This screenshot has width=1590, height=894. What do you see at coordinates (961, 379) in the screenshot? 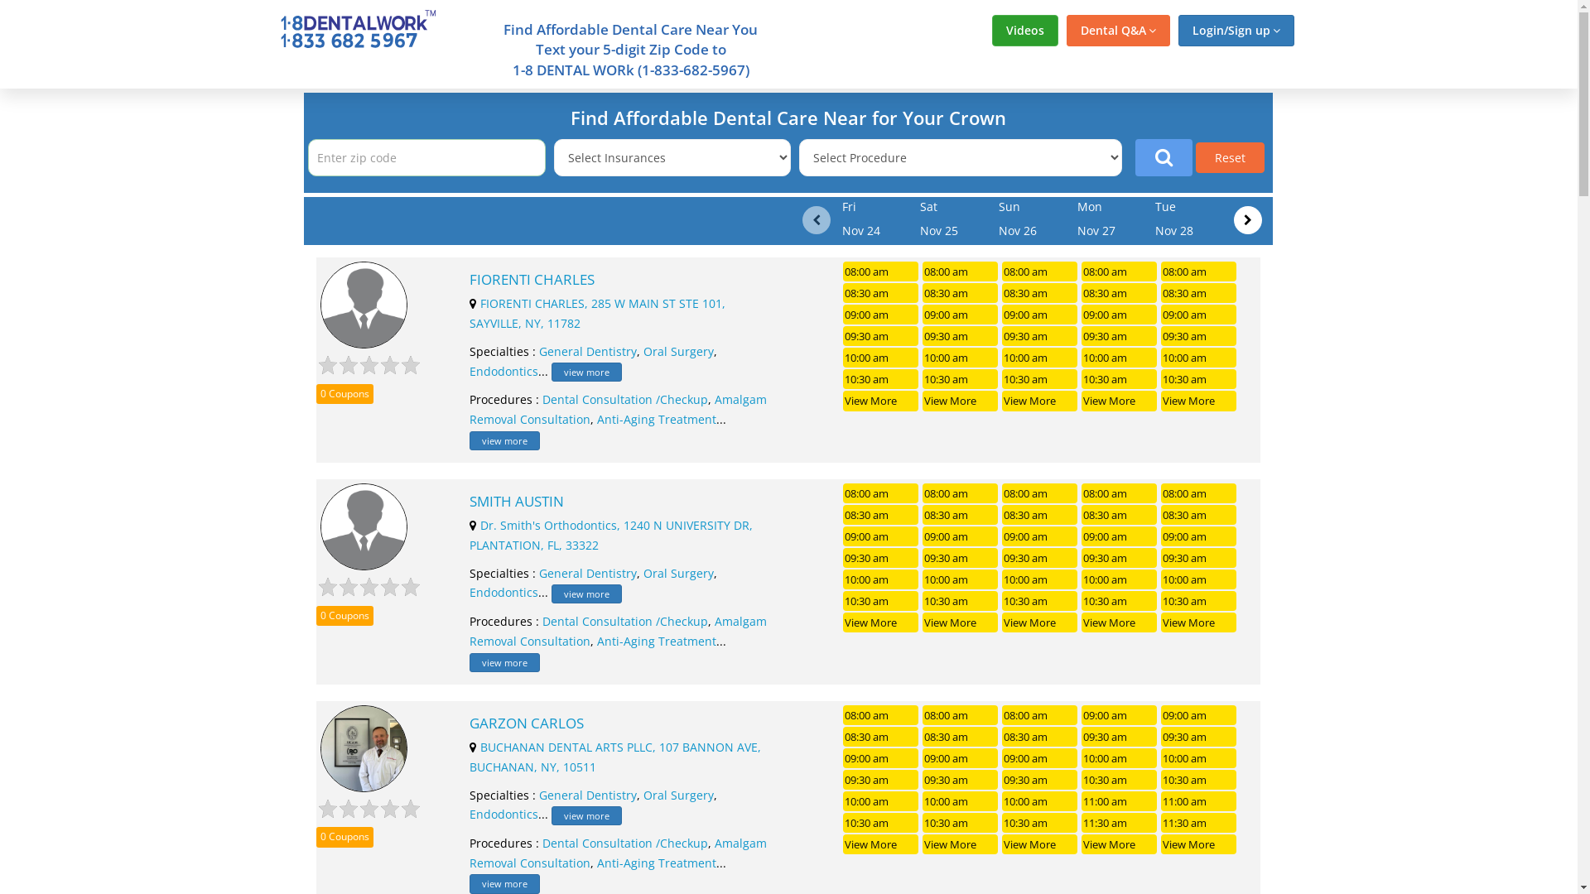
I see `10:30 am` at bounding box center [961, 379].